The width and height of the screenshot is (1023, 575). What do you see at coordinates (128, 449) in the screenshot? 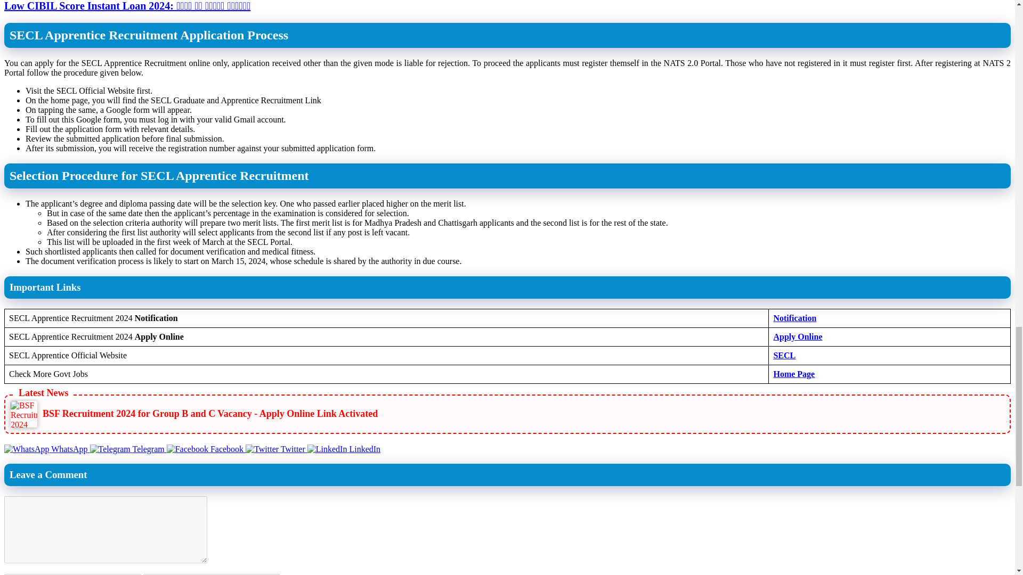
I see `Telegram` at bounding box center [128, 449].